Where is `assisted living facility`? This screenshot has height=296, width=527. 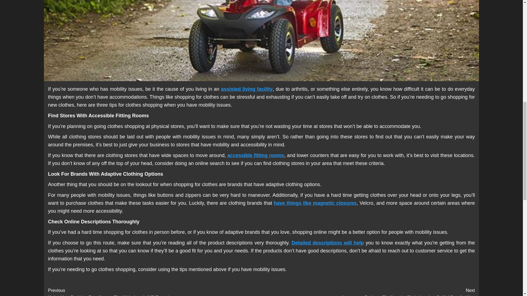 assisted living facility is located at coordinates (246, 89).